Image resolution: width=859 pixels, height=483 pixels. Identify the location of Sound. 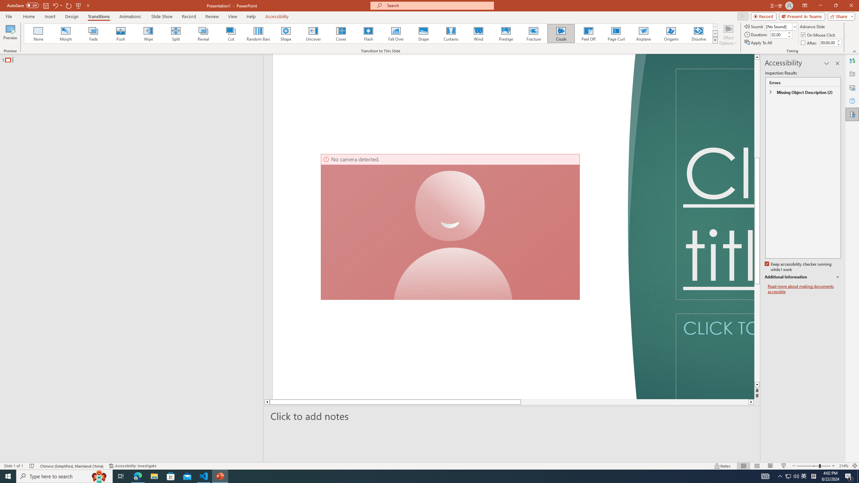
(781, 26).